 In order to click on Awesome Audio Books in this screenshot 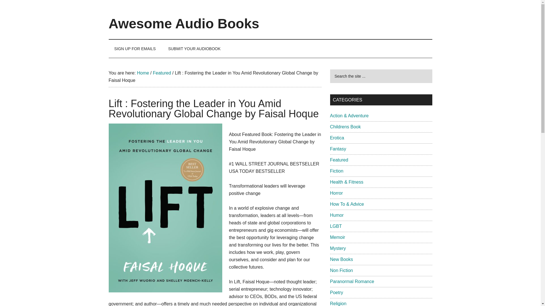, I will do `click(184, 24)`.